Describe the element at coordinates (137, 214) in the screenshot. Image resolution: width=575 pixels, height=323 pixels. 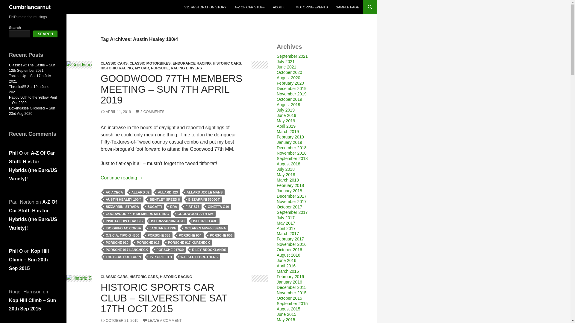
I see `GOODWOOD 77TH MEMBERS MEETING` at that location.